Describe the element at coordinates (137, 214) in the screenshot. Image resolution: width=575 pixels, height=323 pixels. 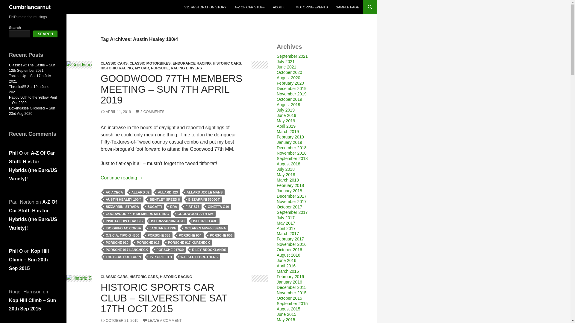
I see `GOODWOOD 77TH MEMBERS MEETING` at that location.